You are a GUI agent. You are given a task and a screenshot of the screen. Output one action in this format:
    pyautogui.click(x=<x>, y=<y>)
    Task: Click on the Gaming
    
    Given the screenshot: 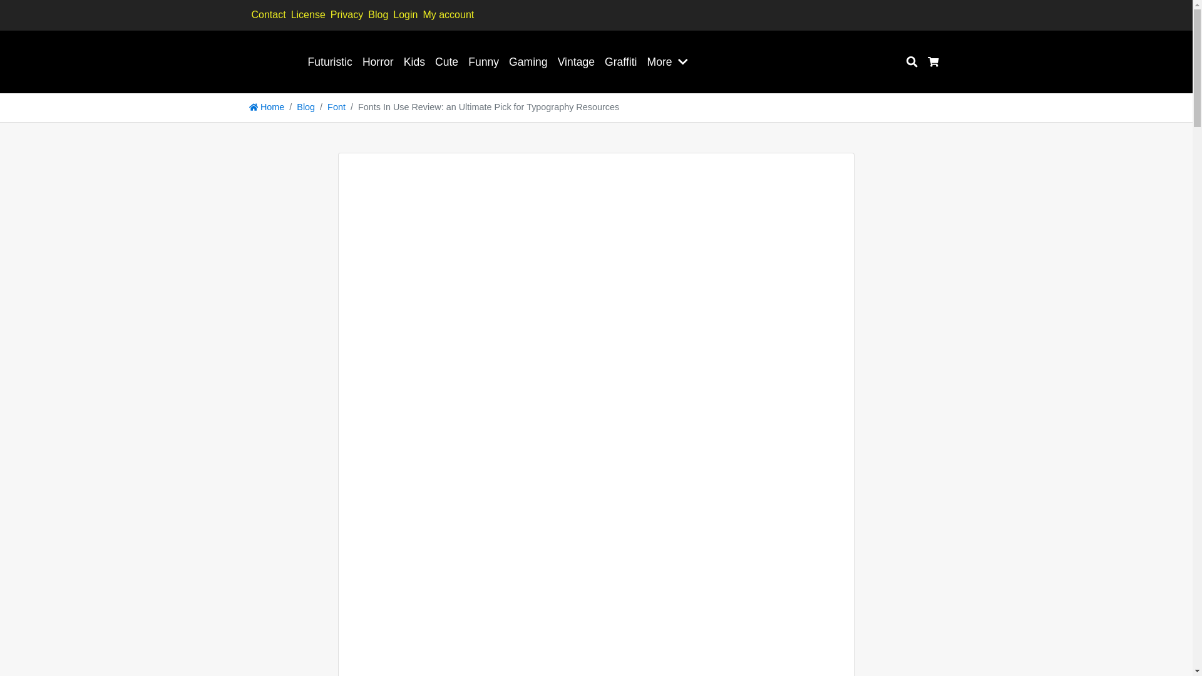 What is the action you would take?
    pyautogui.click(x=528, y=61)
    